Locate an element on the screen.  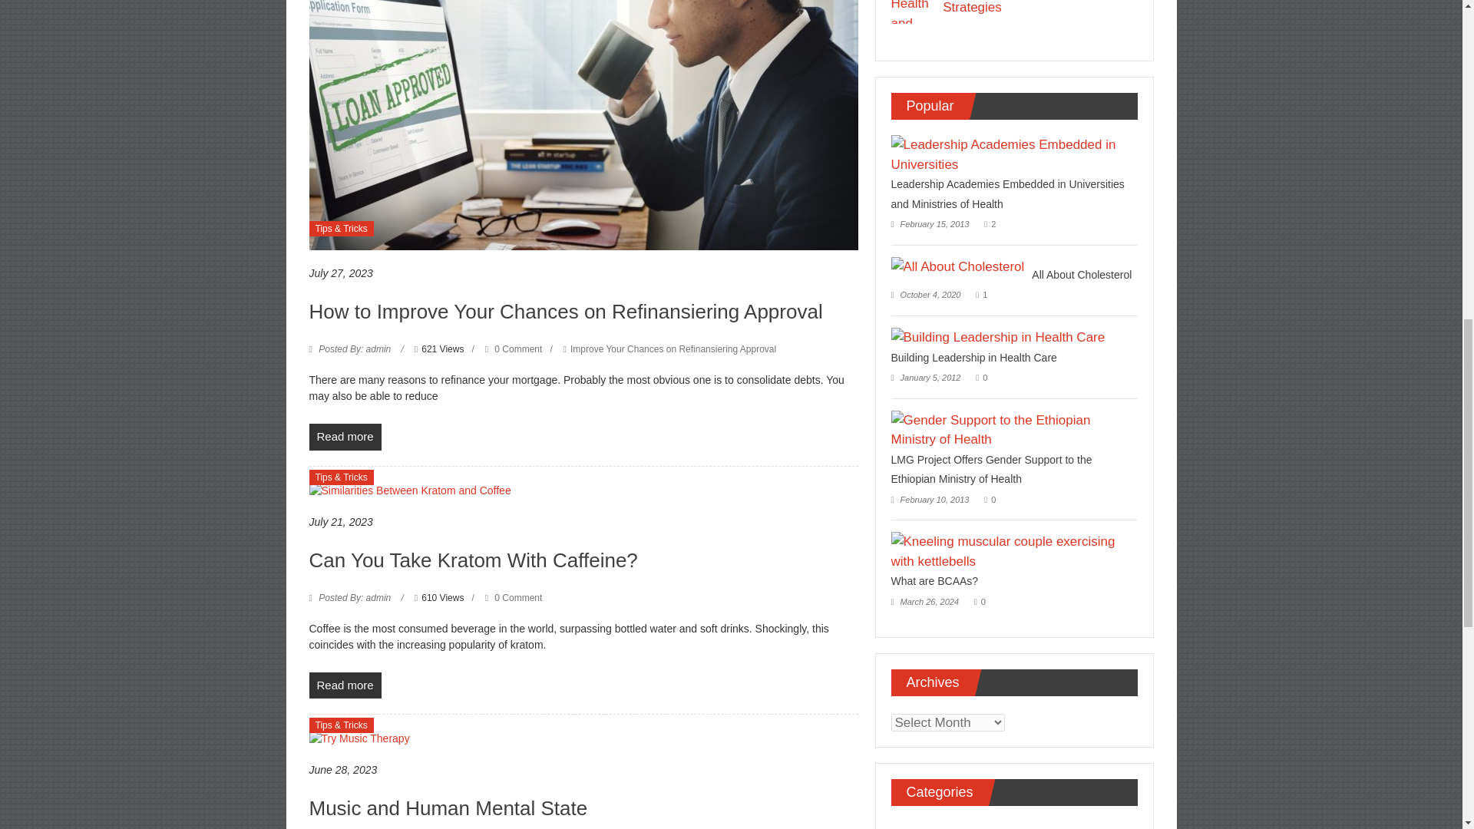
Read more is located at coordinates (344, 437).